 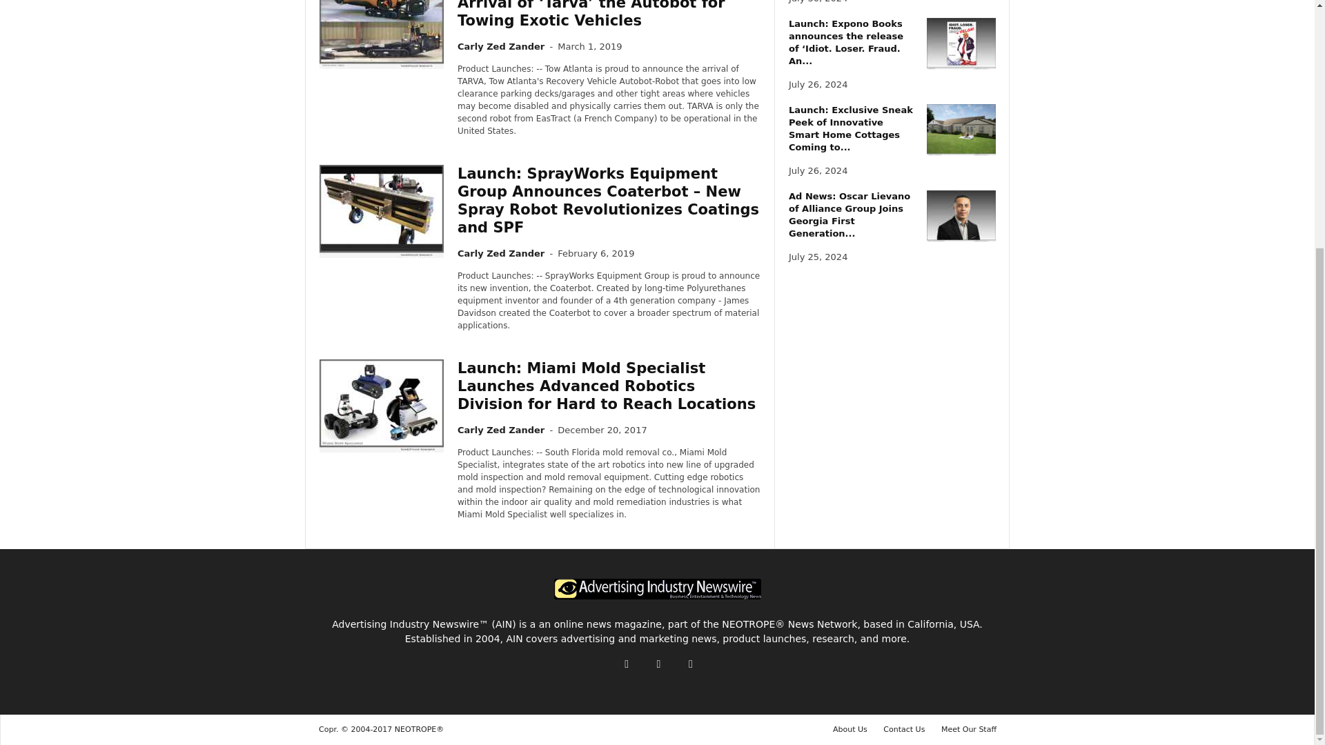 I want to click on Carly Zed Zander, so click(x=501, y=429).